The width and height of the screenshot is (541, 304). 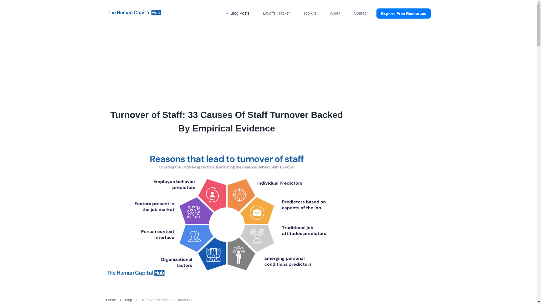 What do you see at coordinates (111, 300) in the screenshot?
I see `Home` at bounding box center [111, 300].